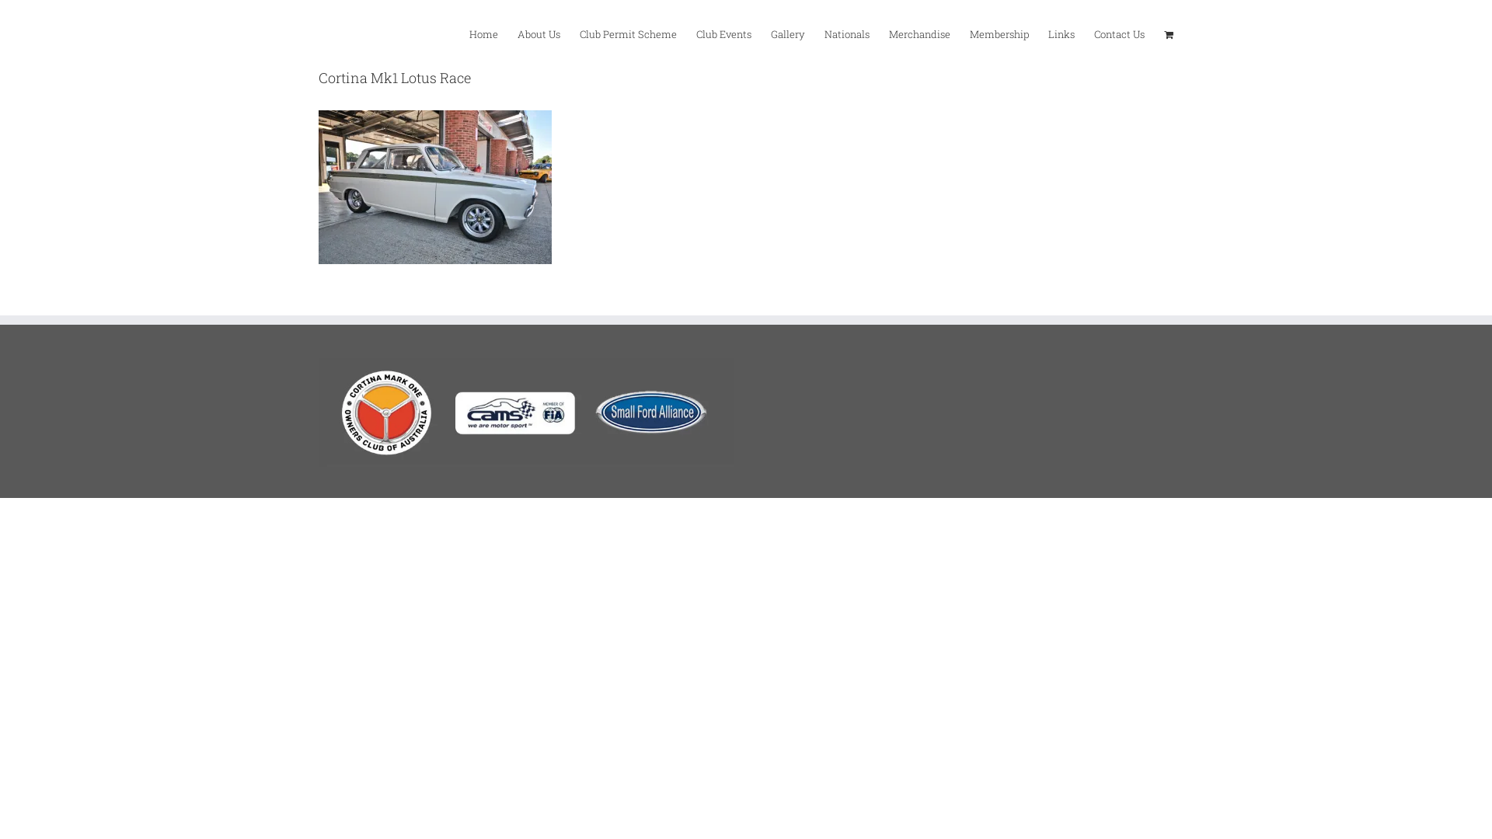 This screenshot has height=839, width=1492. Describe the element at coordinates (847, 33) in the screenshot. I see `Nationals` at that location.